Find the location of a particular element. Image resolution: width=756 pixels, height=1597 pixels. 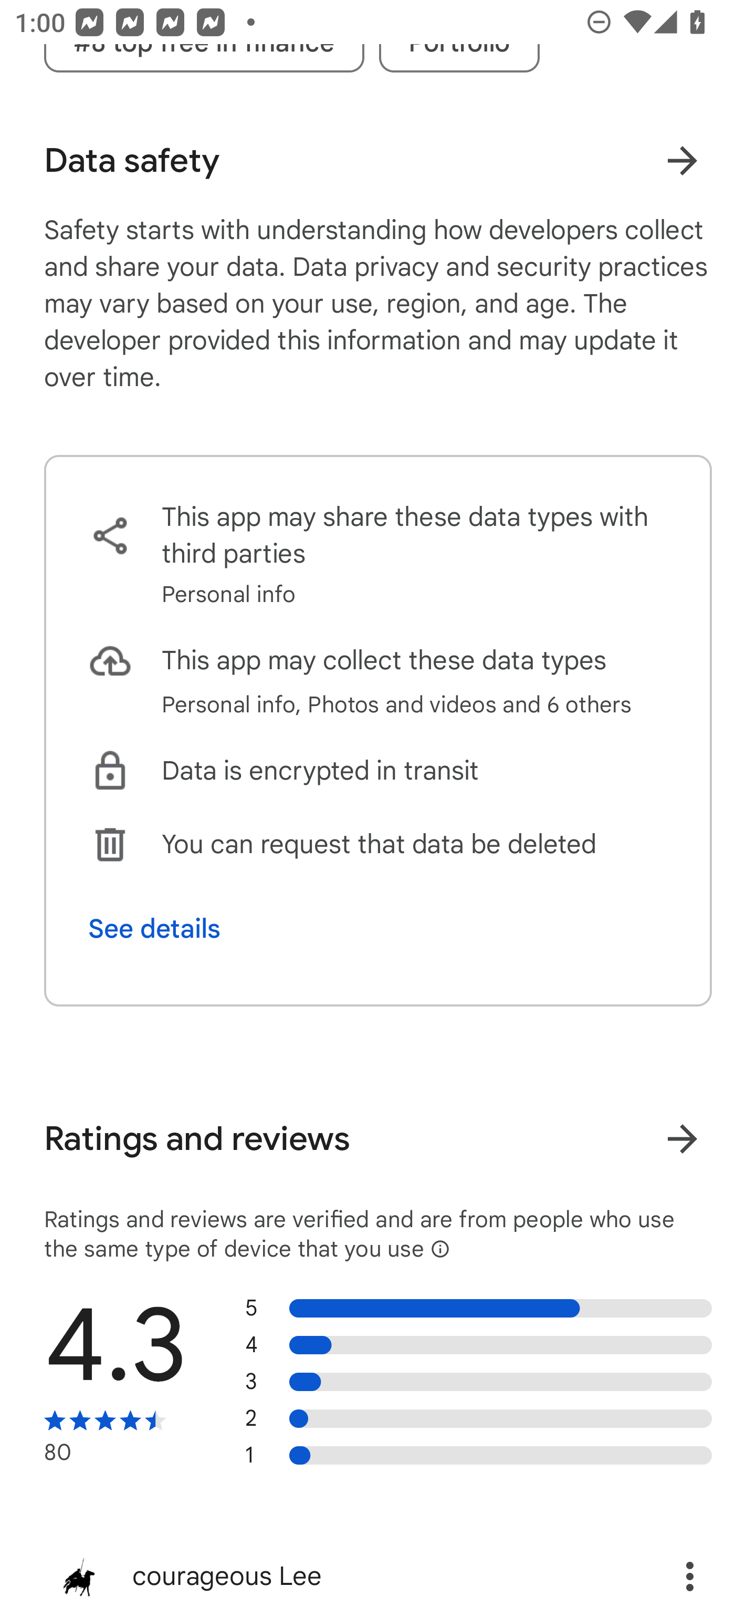

Learn more about data safety is located at coordinates (682, 160).